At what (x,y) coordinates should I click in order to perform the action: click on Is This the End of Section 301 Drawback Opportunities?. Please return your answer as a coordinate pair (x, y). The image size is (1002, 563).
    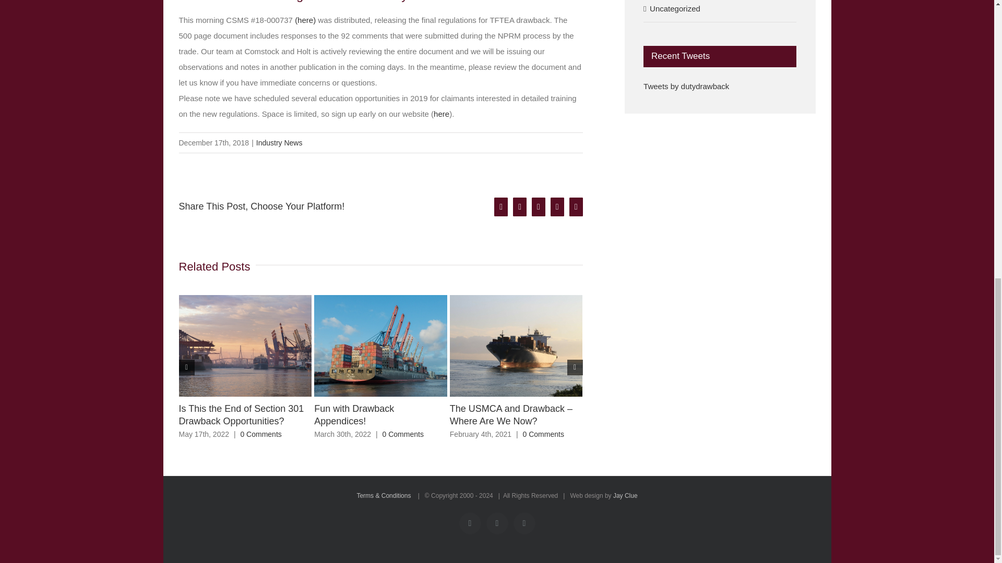
    Looking at the image, I should click on (241, 415).